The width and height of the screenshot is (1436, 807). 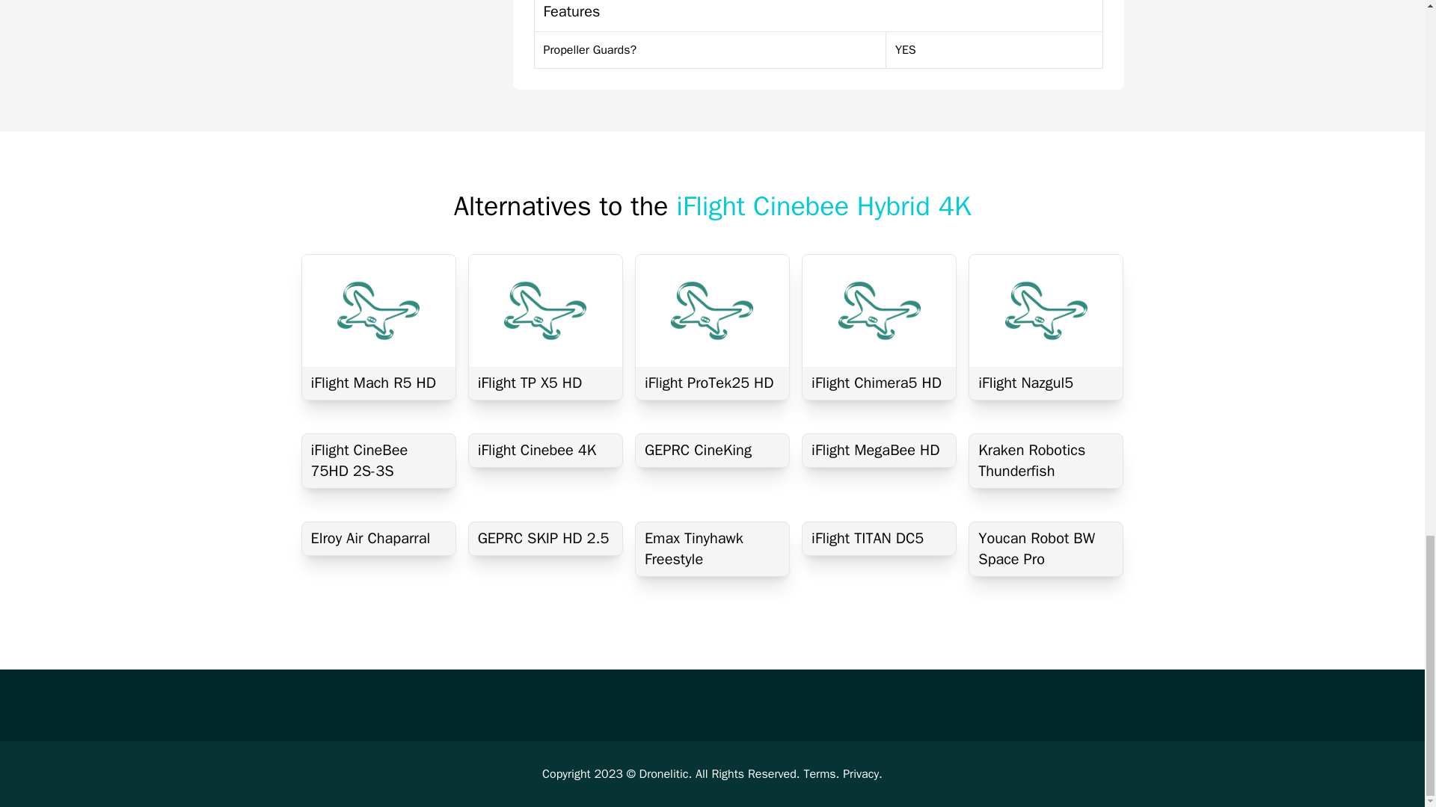 What do you see at coordinates (378, 383) in the screenshot?
I see `iFlight Mach R5 HD` at bounding box center [378, 383].